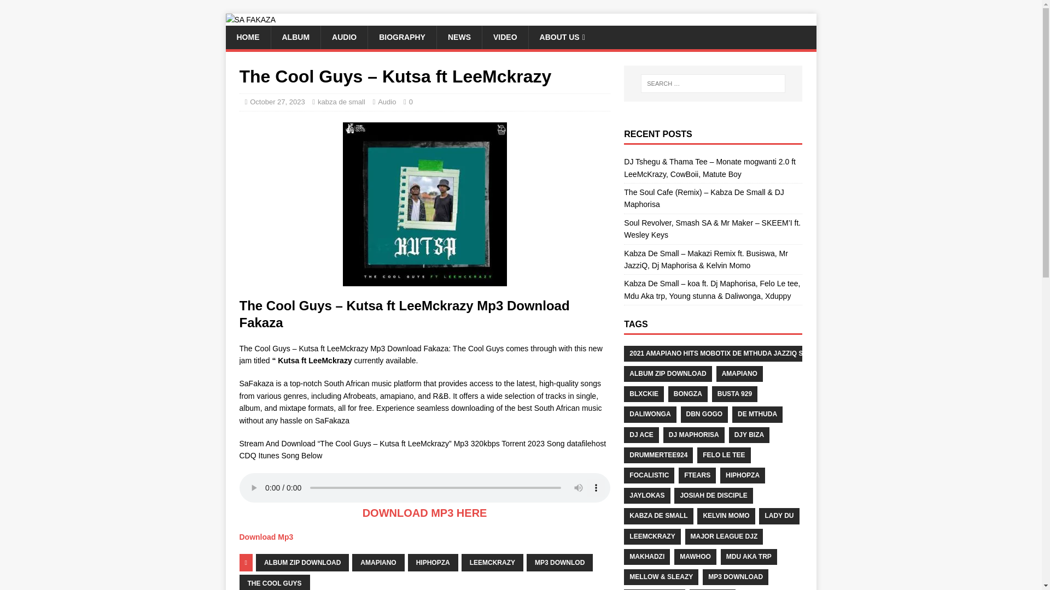 The width and height of the screenshot is (1050, 590). What do you see at coordinates (402, 37) in the screenshot?
I see `BIOGRAPHY` at bounding box center [402, 37].